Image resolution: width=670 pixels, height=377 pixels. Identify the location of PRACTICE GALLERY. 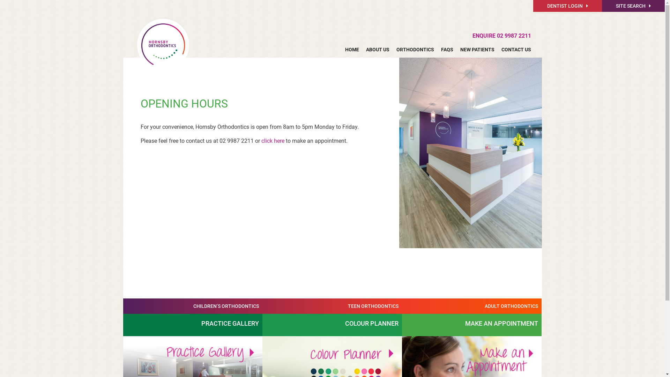
(193, 325).